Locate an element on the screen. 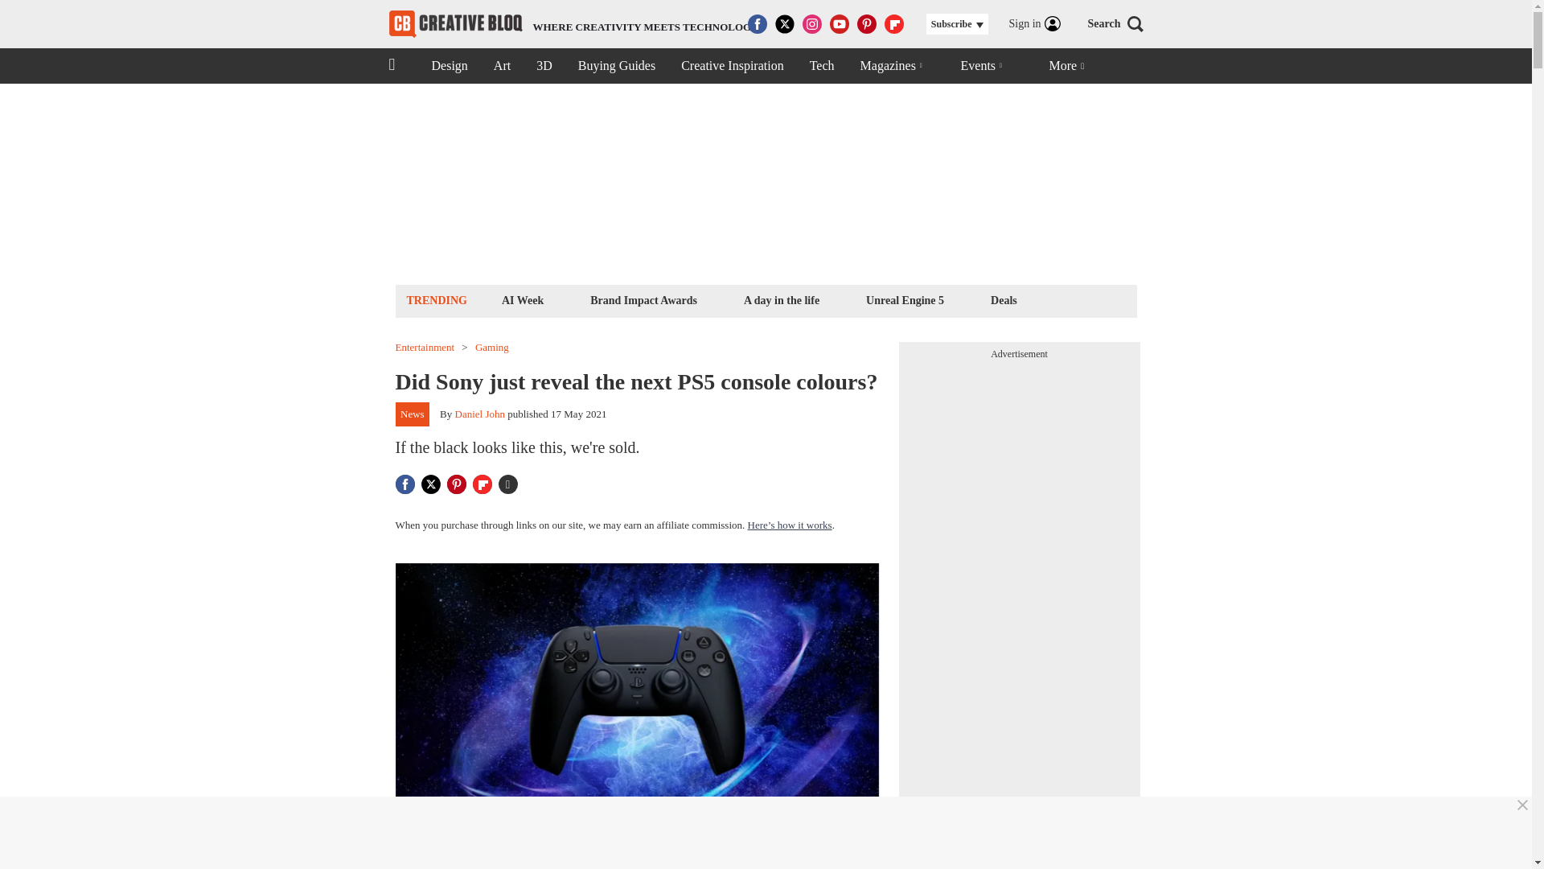 The width and height of the screenshot is (1544, 869). Creative Bloq is located at coordinates (904, 299).